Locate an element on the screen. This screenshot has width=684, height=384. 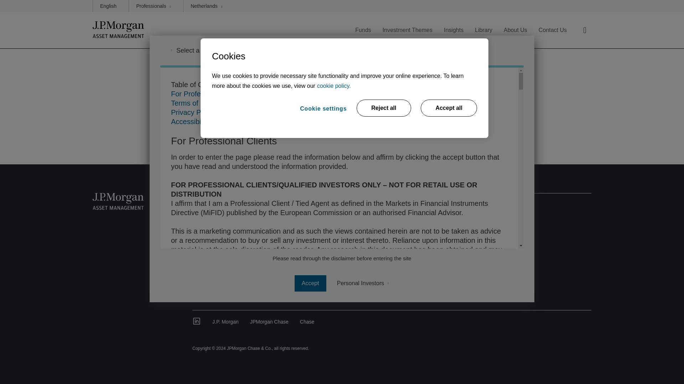
Privacy Policy is located at coordinates (193, 112).